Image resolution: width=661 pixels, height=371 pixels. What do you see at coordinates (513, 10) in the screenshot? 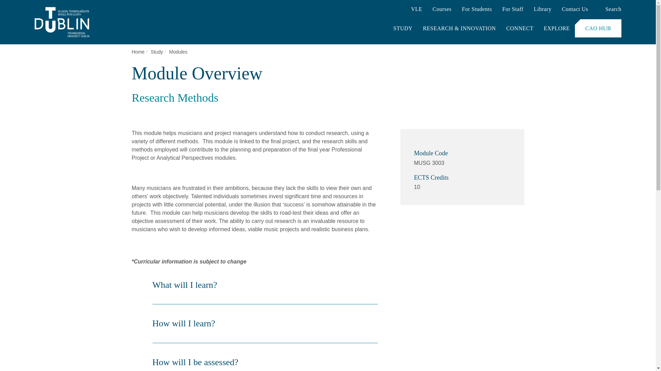
I see `For Staff` at bounding box center [513, 10].